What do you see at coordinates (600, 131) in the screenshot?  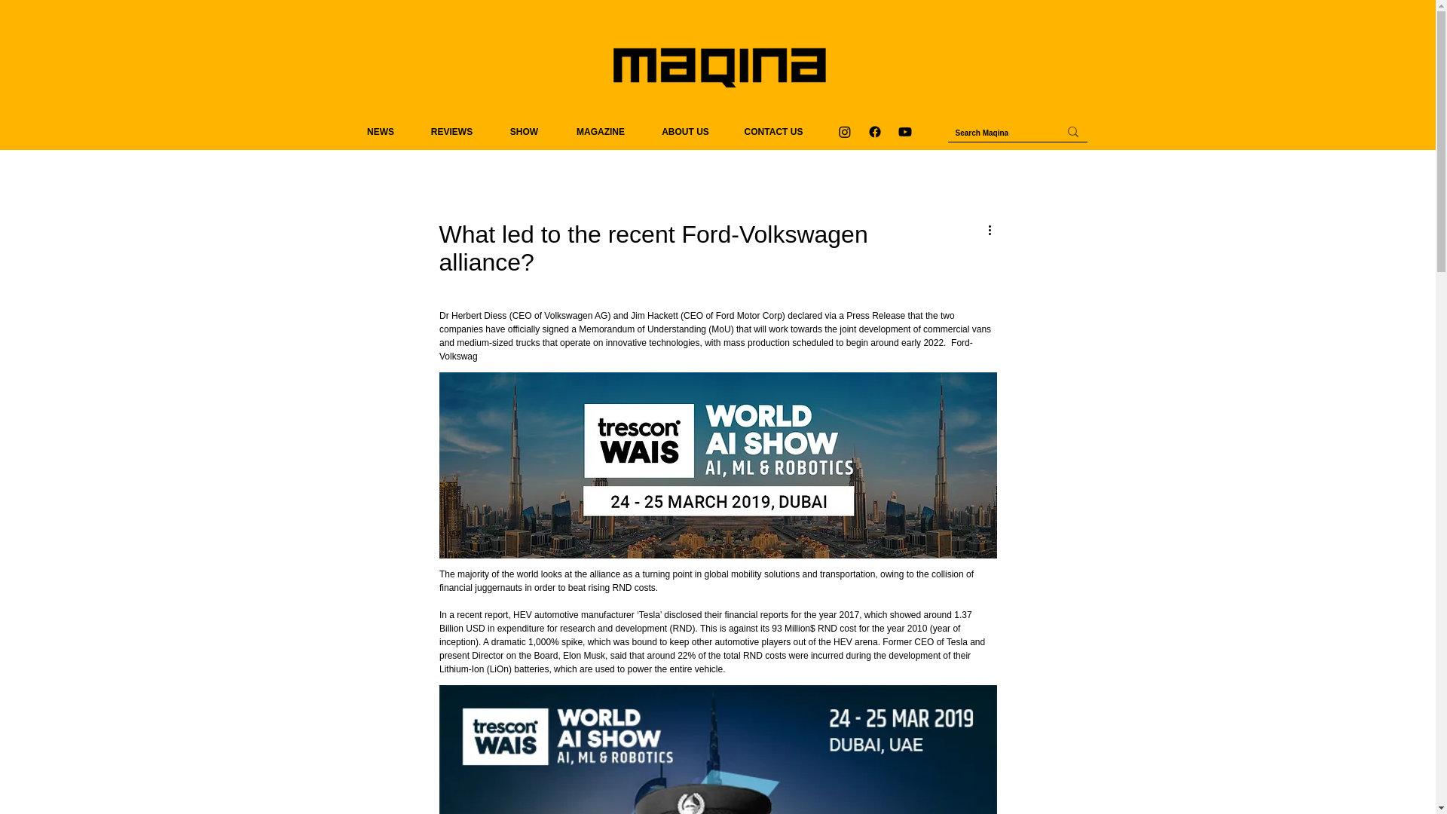 I see `MAGAZINE` at bounding box center [600, 131].